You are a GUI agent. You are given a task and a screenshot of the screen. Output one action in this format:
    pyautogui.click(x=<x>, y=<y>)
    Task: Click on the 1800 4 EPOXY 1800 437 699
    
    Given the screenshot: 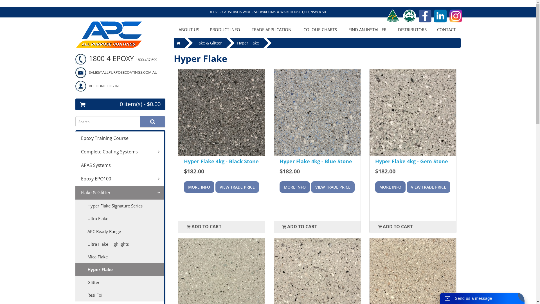 What is the action you would take?
    pyautogui.click(x=116, y=58)
    